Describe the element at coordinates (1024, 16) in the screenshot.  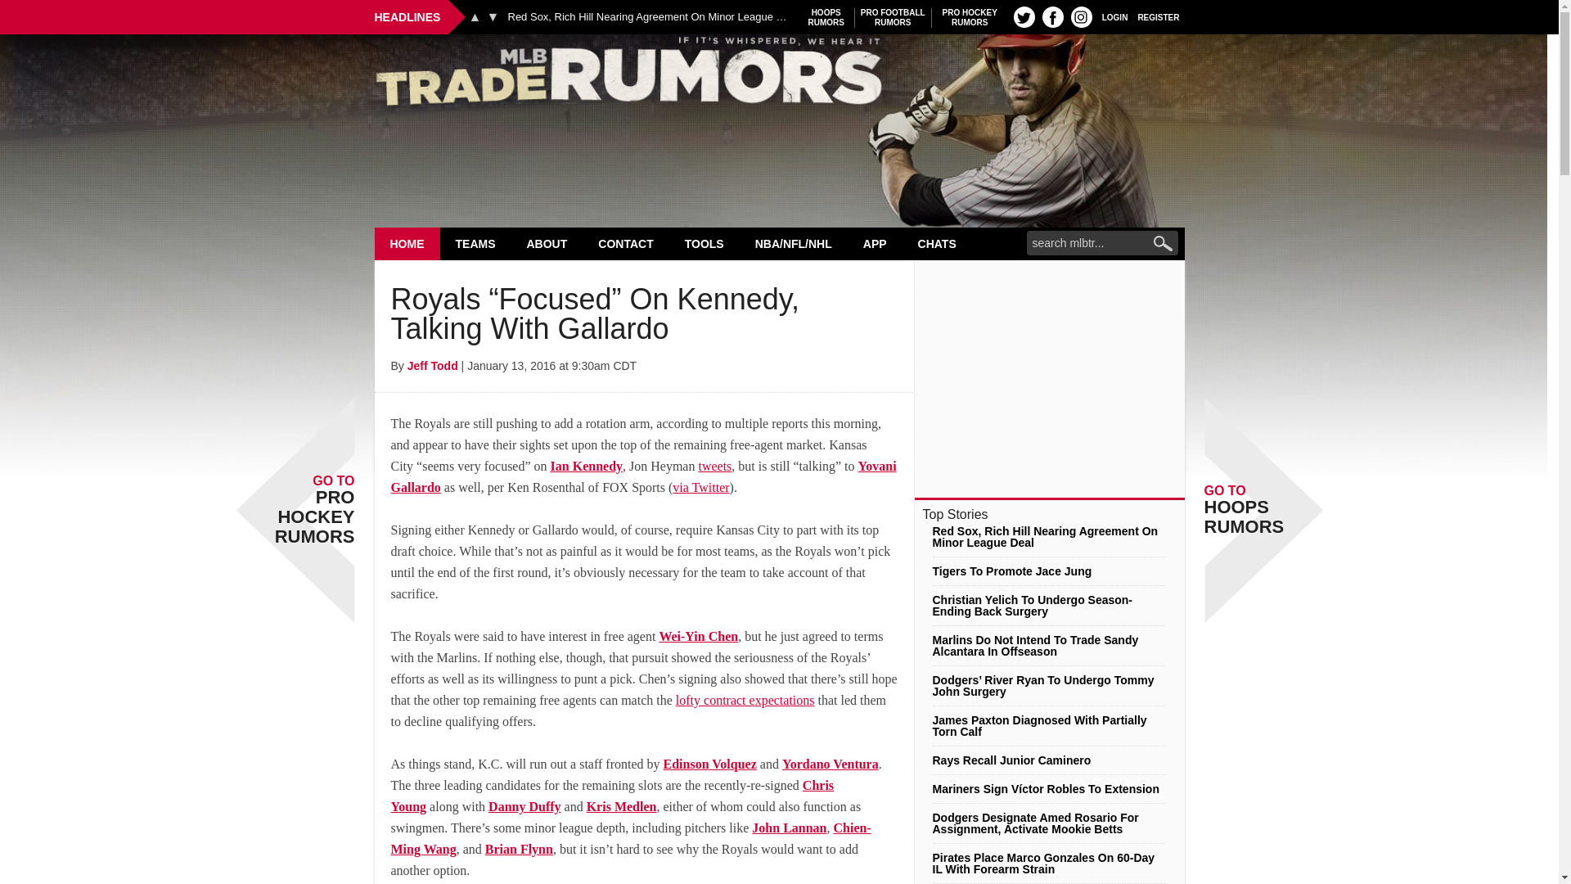
I see `LOGIN` at that location.